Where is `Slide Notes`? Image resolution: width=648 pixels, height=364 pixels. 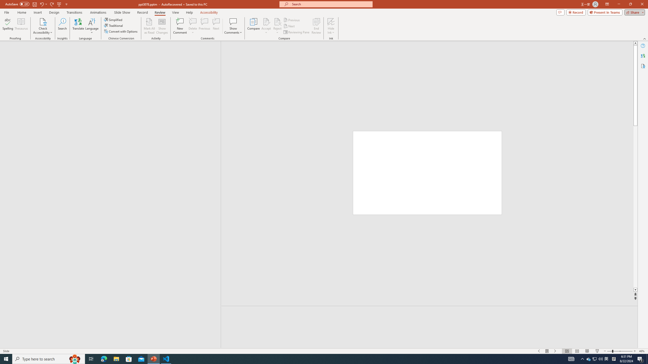 Slide Notes is located at coordinates (430, 313).